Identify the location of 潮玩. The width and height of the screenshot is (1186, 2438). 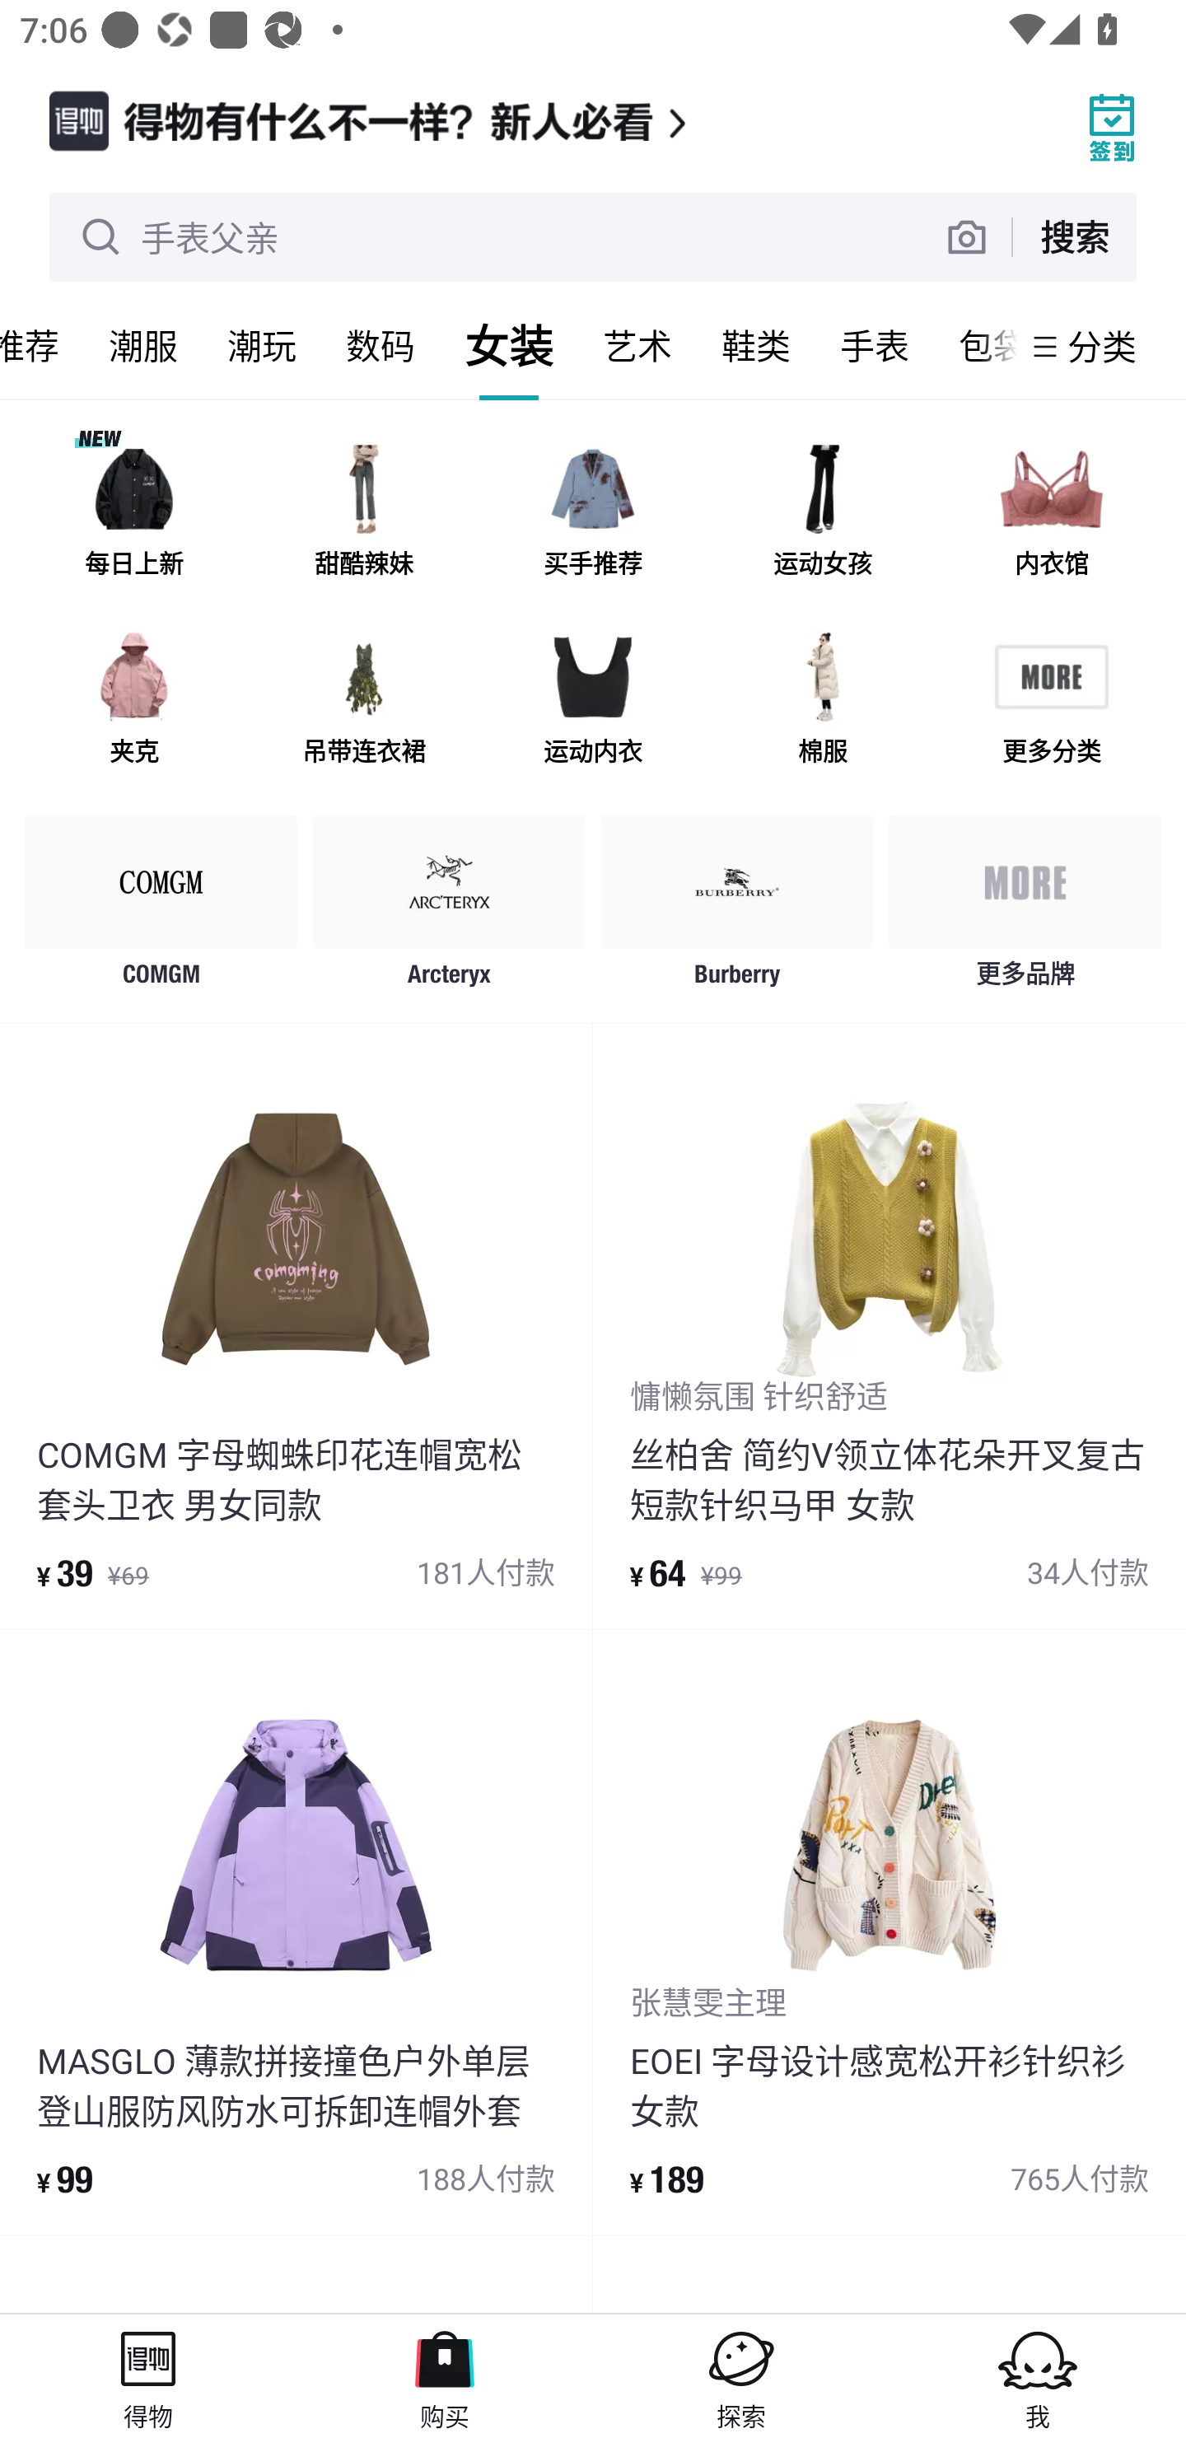
(262, 346).